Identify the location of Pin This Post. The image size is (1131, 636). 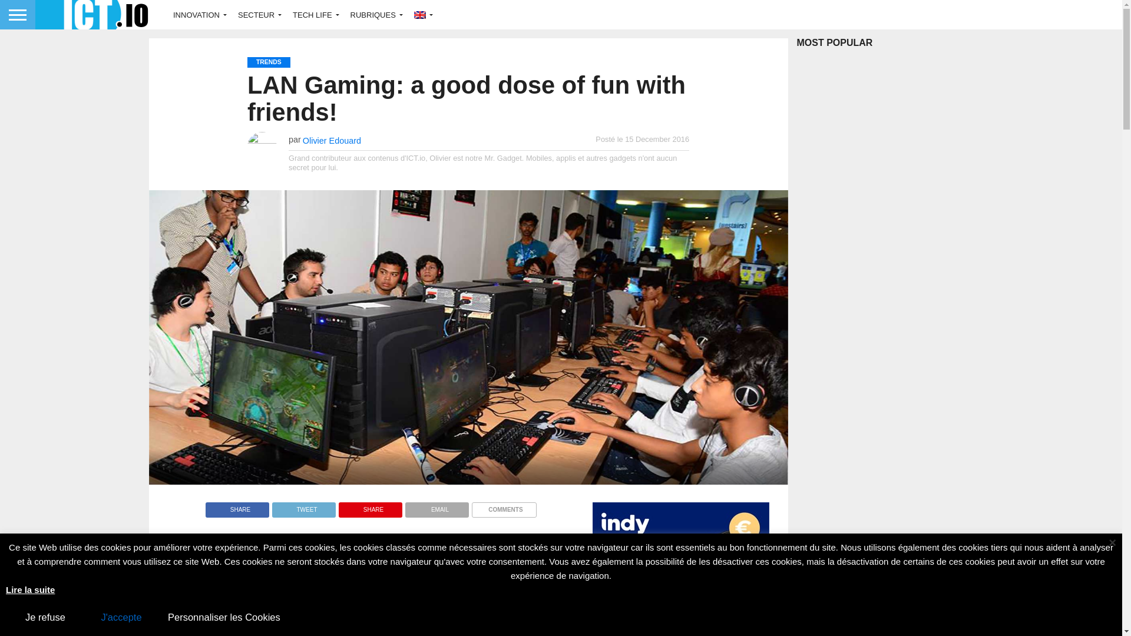
(370, 506).